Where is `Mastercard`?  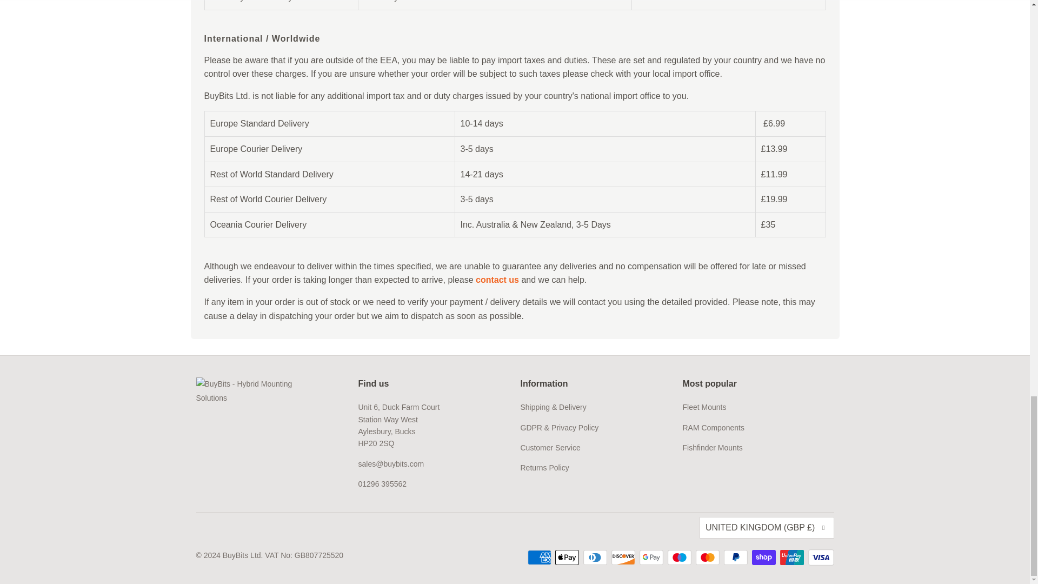
Mastercard is located at coordinates (708, 558).